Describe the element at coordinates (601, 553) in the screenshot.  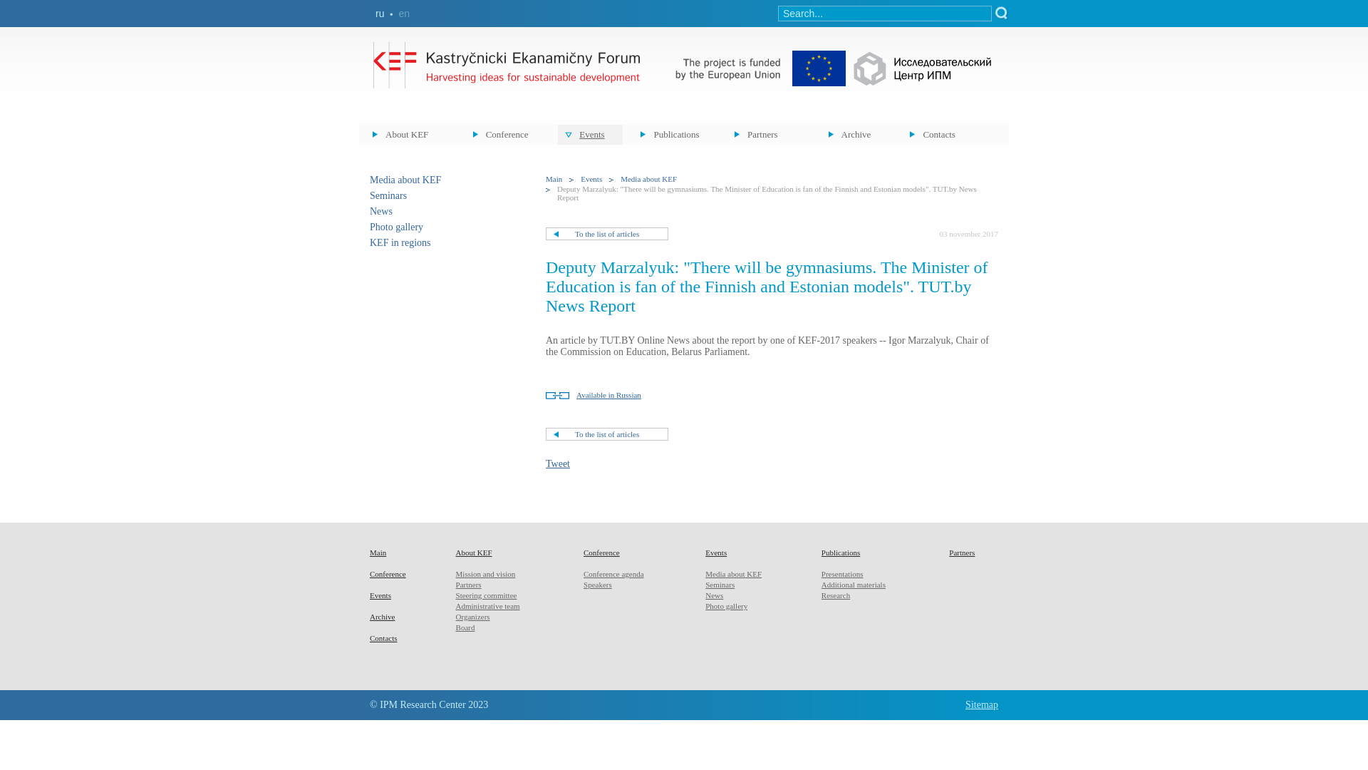
I see `Conference` at that location.